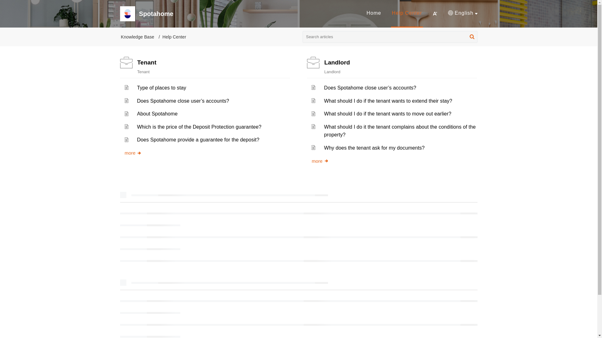 The width and height of the screenshot is (602, 338). I want to click on About Spotahome, so click(157, 114).